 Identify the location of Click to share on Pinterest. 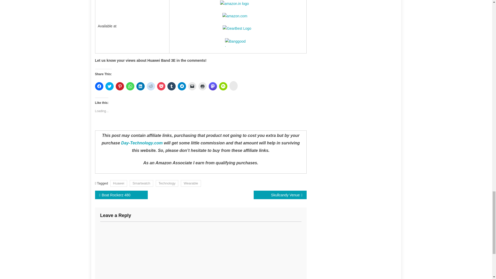
(120, 86).